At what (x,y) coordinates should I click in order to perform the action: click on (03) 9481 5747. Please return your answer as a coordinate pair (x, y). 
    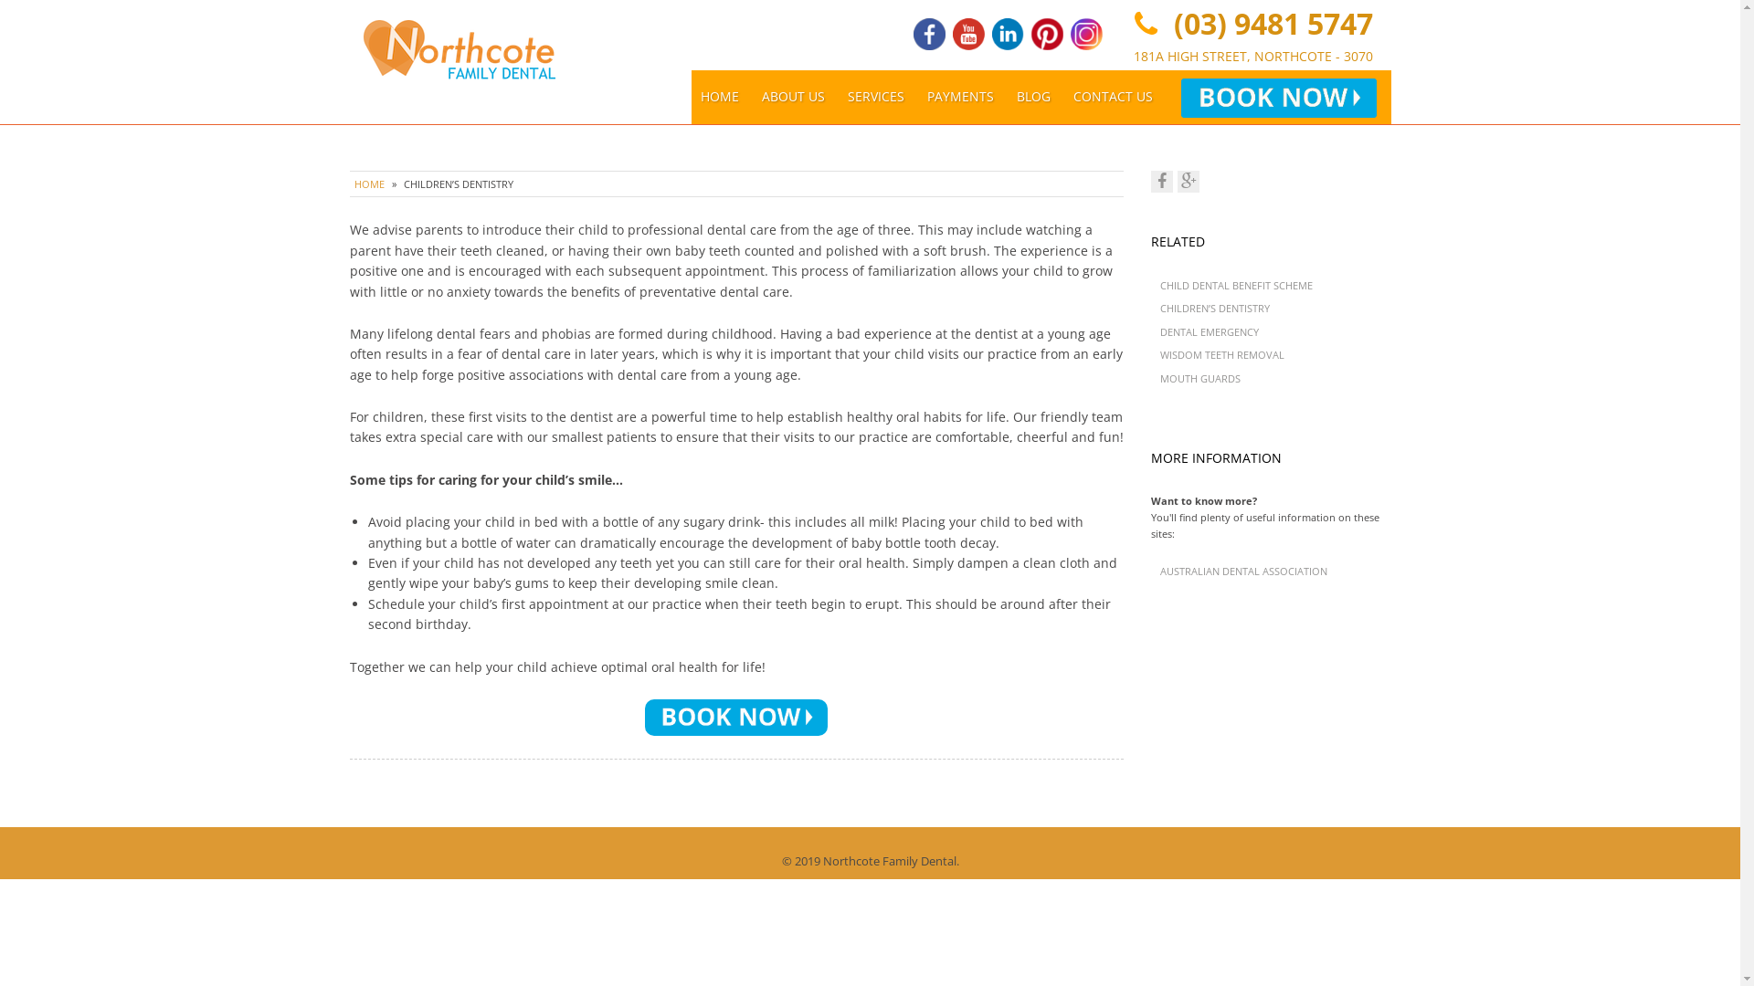
    Looking at the image, I should click on (1269, 24).